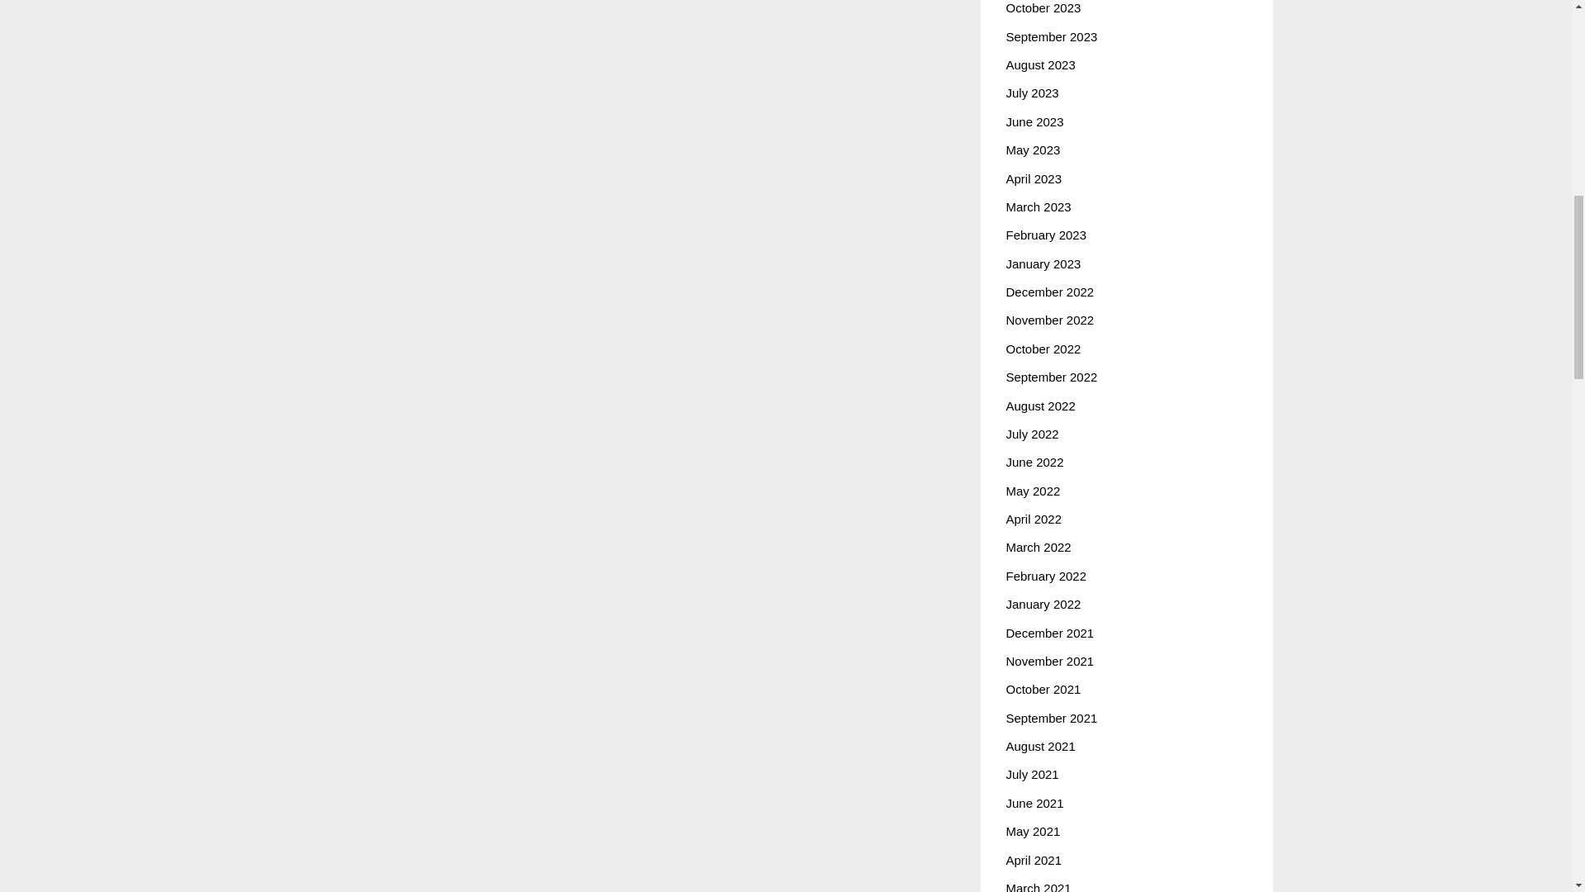 The image size is (1585, 892). What do you see at coordinates (1032, 149) in the screenshot?
I see `May 2023` at bounding box center [1032, 149].